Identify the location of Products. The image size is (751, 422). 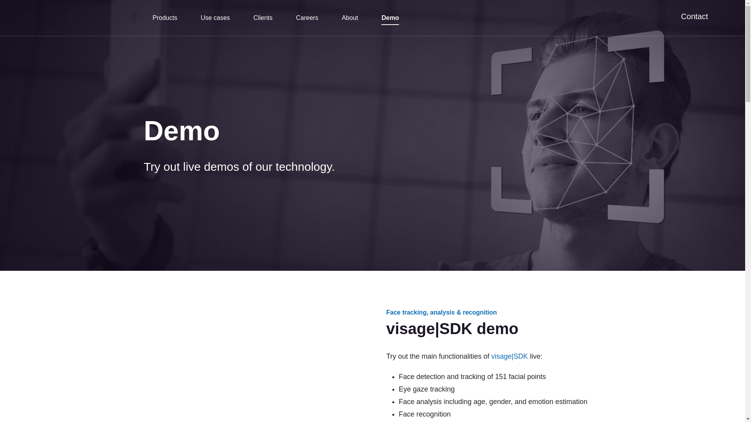
(165, 18).